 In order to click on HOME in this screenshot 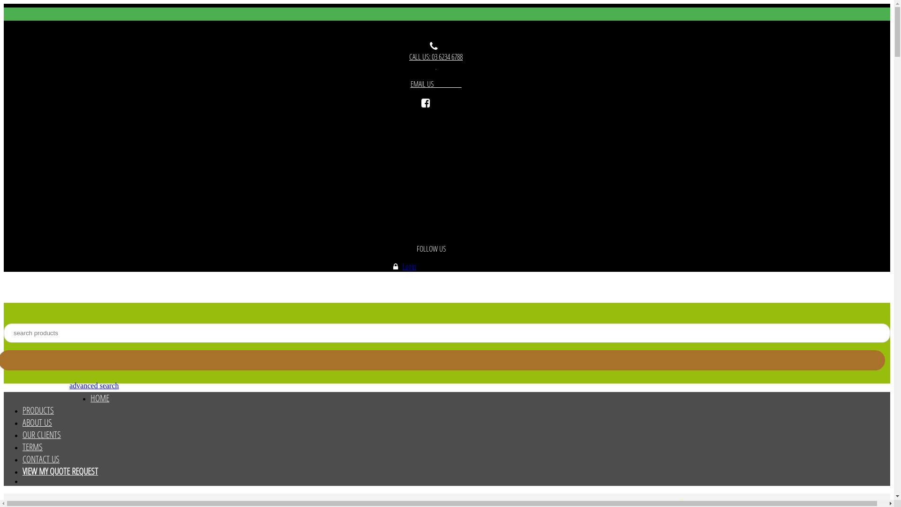, I will do `click(100, 398)`.